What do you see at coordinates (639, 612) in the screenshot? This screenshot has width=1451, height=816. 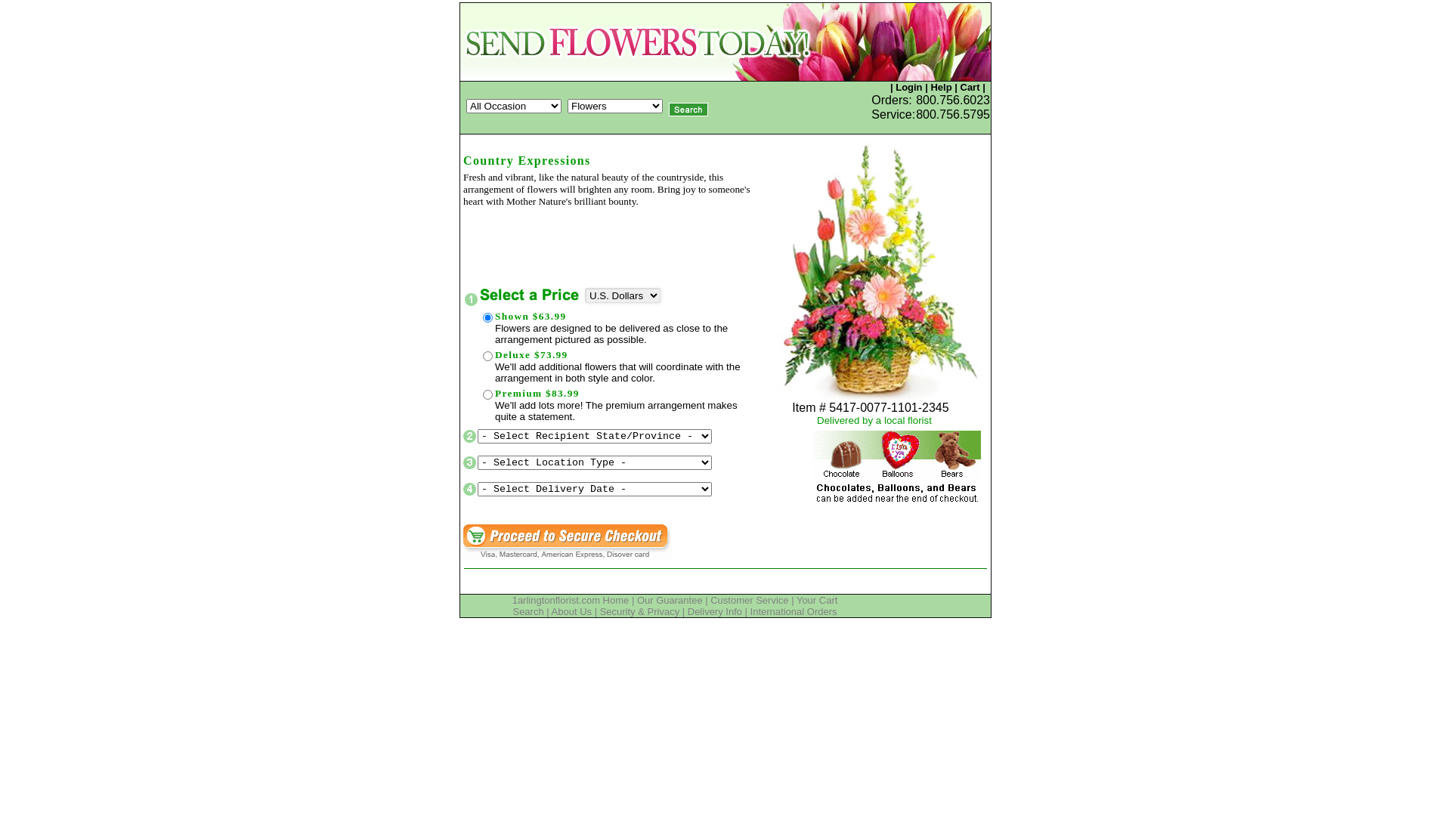 I see `Security & Privacy` at bounding box center [639, 612].